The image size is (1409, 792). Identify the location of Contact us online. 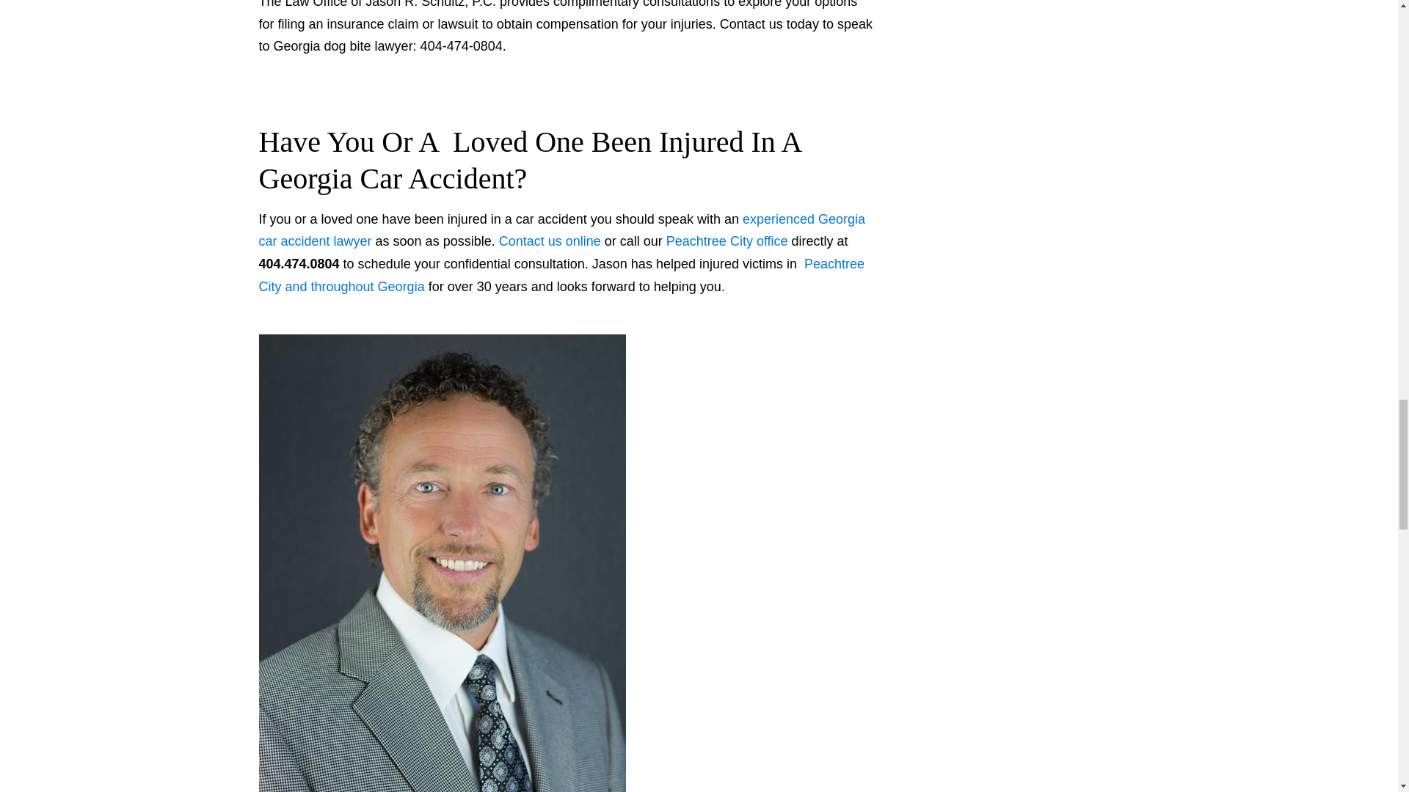
(550, 241).